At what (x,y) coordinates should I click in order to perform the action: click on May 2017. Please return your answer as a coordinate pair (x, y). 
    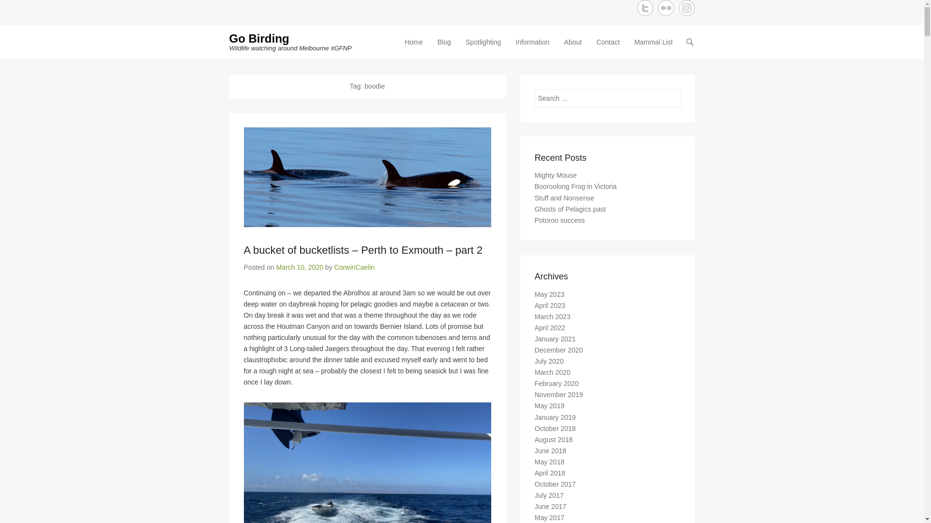
    Looking at the image, I should click on (549, 518).